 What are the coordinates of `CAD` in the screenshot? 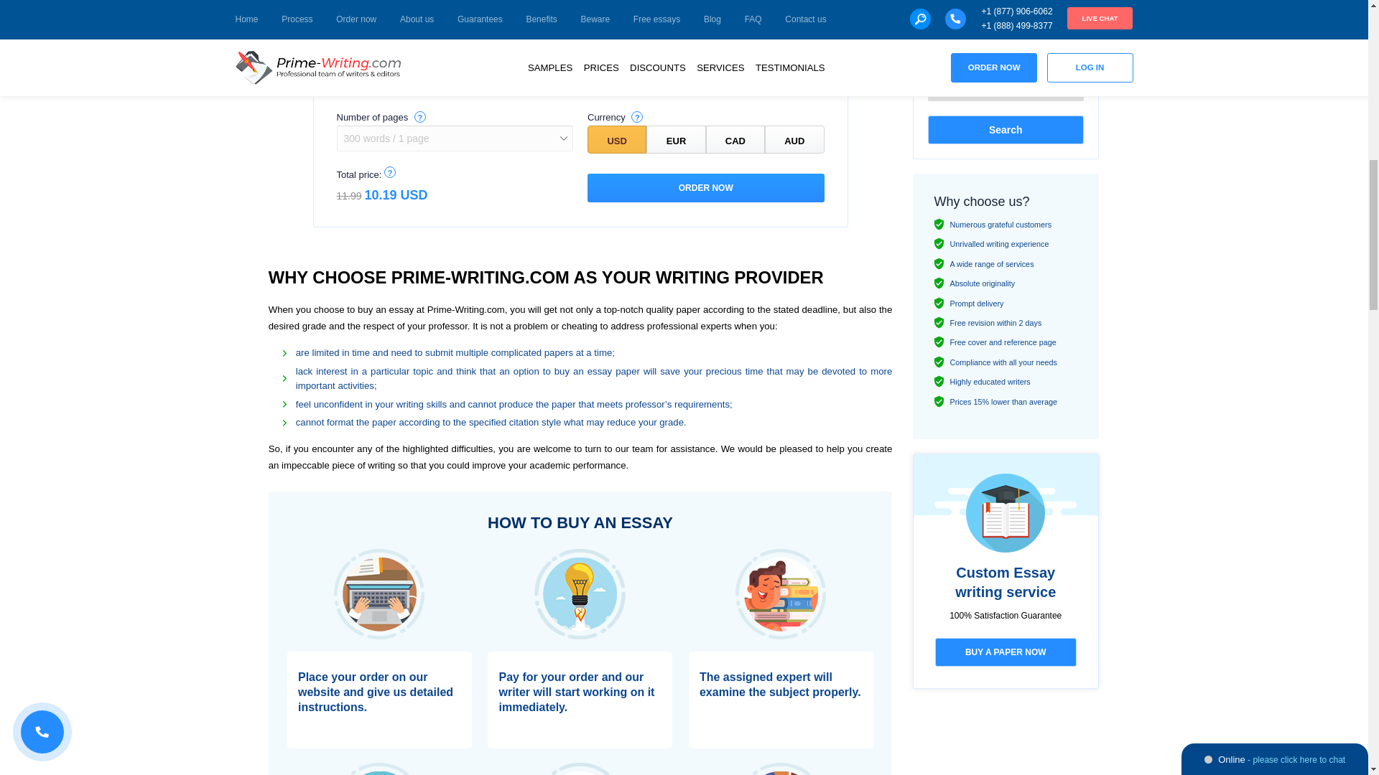 It's located at (735, 139).